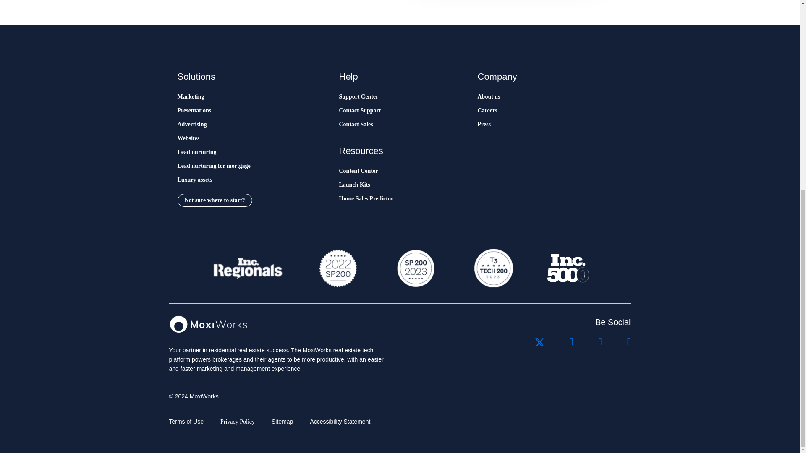  Describe the element at coordinates (415, 268) in the screenshot. I see `SP 2023` at that location.